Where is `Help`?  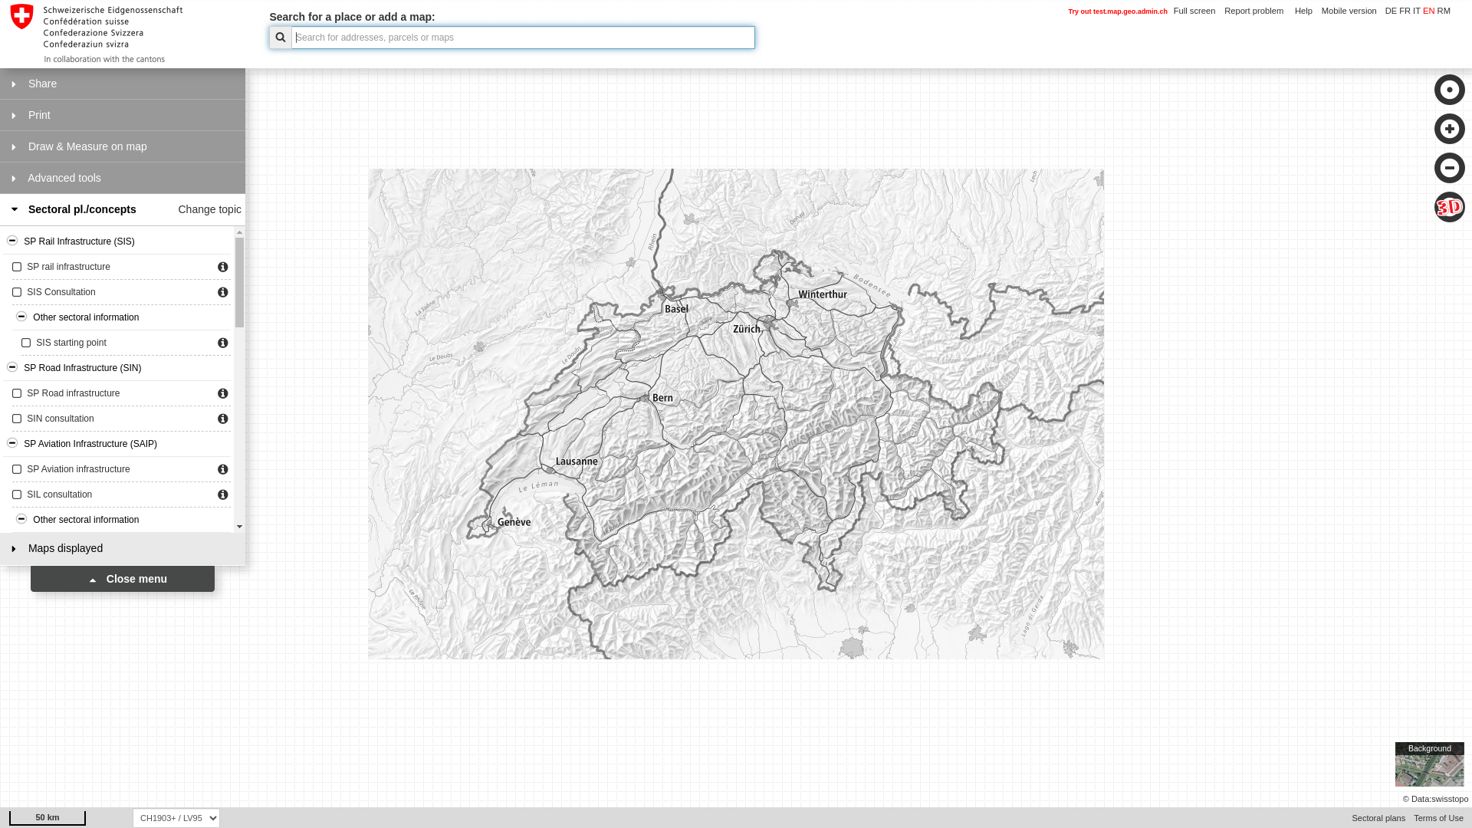 Help is located at coordinates (1303, 11).